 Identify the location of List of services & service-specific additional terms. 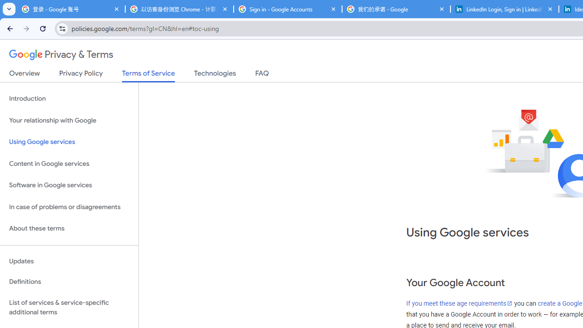
(69, 307).